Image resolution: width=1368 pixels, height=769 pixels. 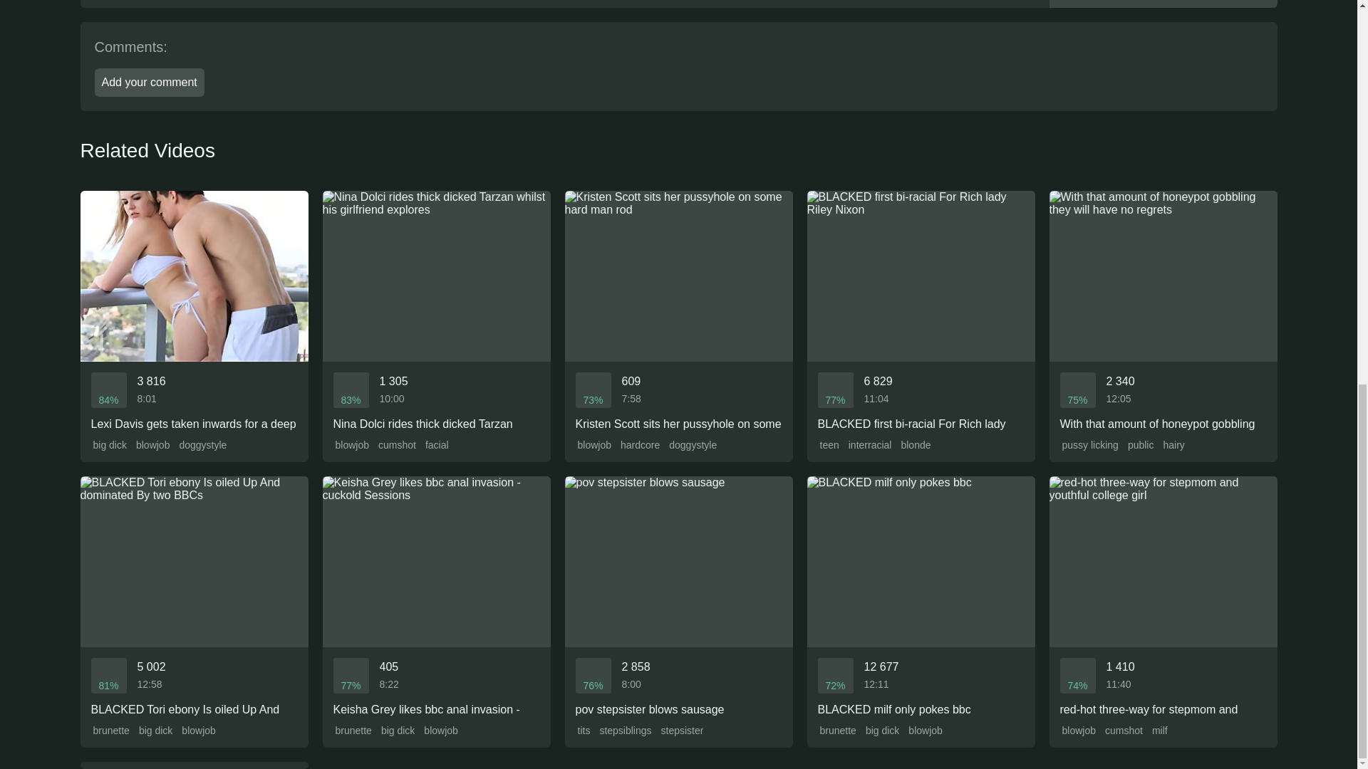 What do you see at coordinates (154, 731) in the screenshot?
I see `big dick` at bounding box center [154, 731].